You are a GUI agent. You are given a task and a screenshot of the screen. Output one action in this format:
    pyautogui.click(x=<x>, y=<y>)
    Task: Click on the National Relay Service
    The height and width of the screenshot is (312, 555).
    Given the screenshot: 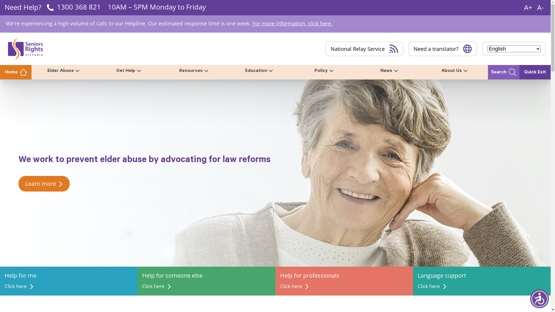 What is the action you would take?
    pyautogui.click(x=364, y=49)
    